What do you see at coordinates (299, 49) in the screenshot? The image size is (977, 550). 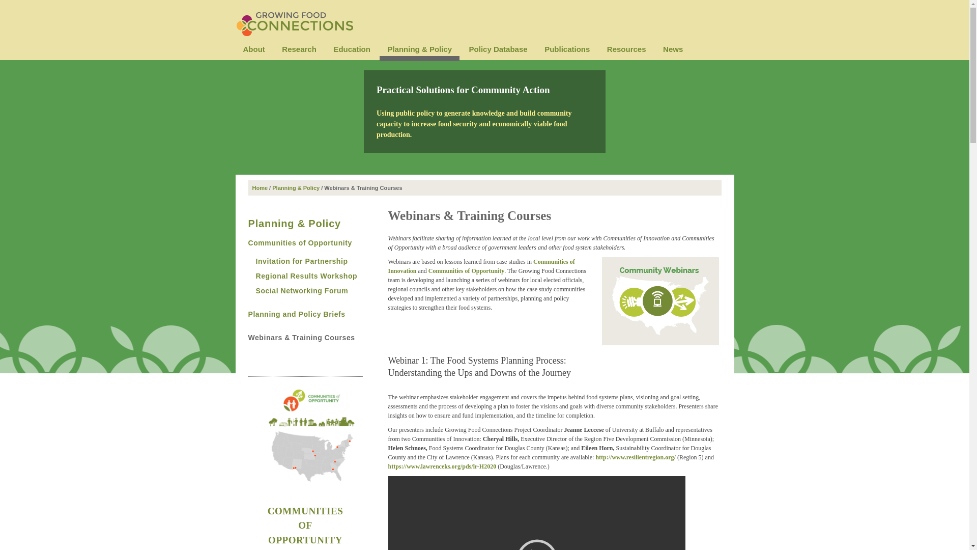 I see `Research` at bounding box center [299, 49].